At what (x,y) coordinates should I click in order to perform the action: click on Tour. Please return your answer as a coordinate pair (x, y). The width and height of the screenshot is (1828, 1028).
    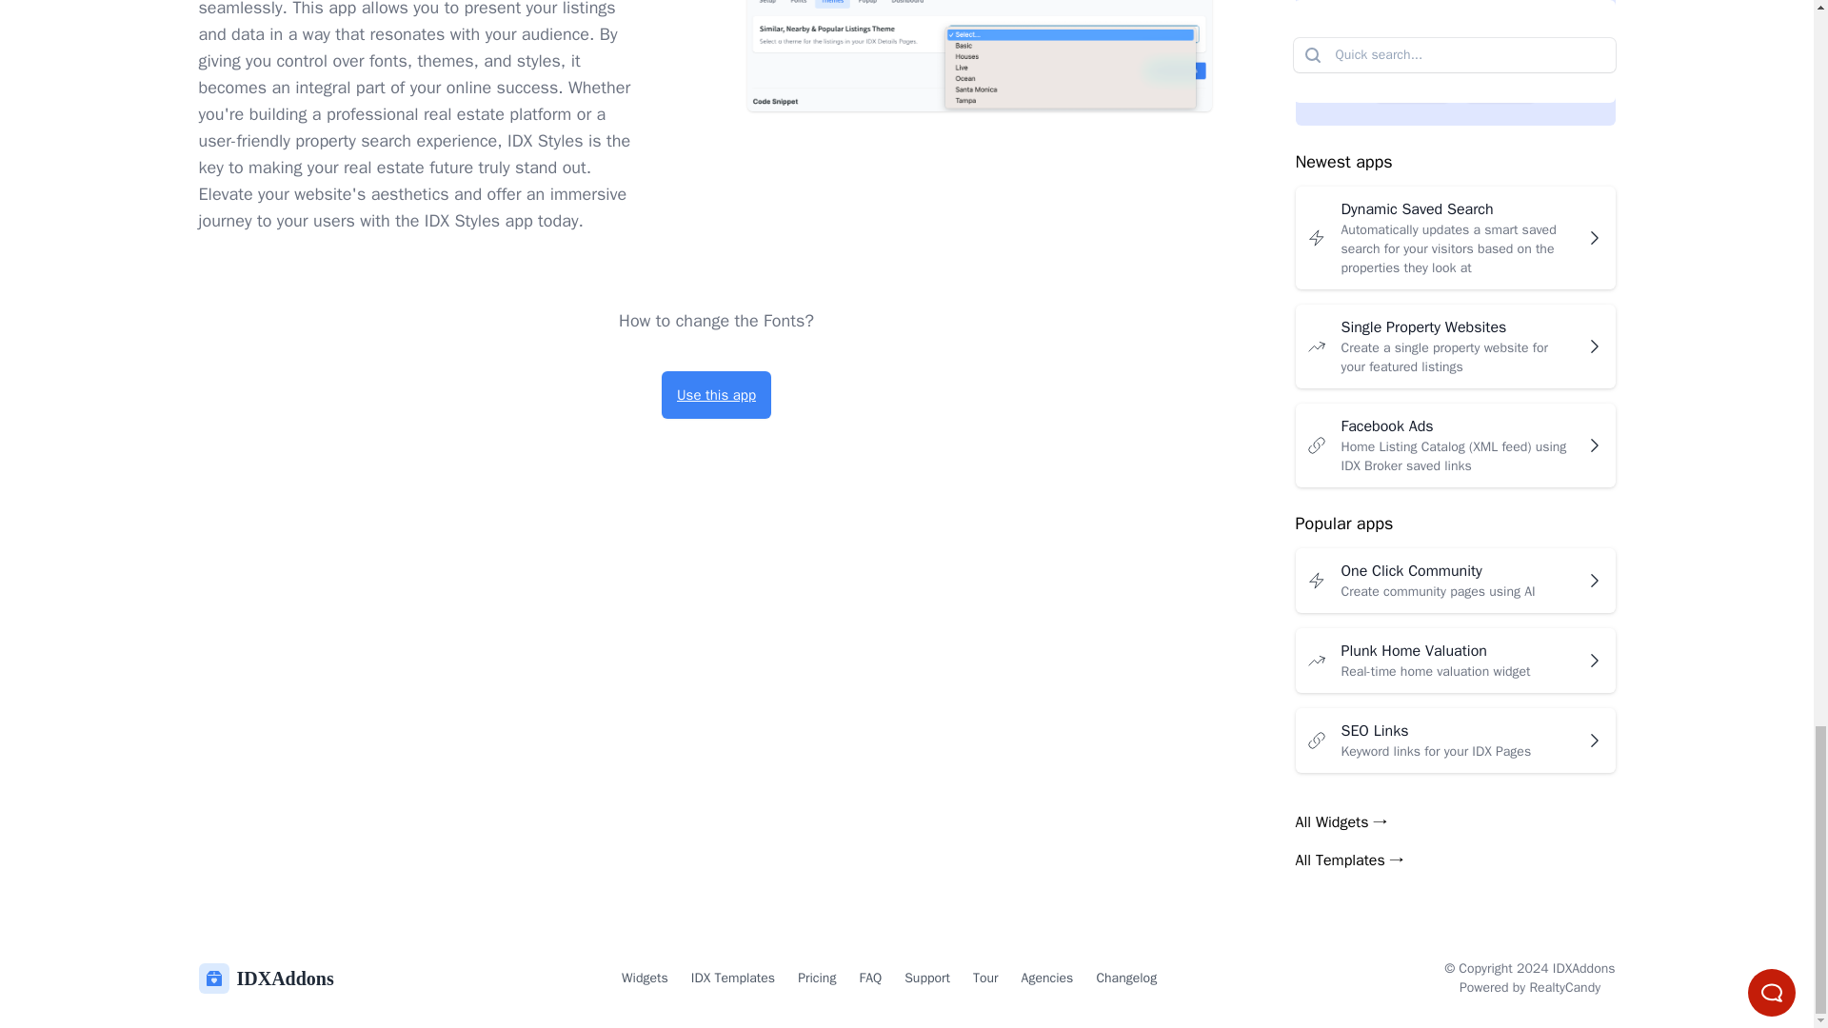
    Looking at the image, I should click on (984, 979).